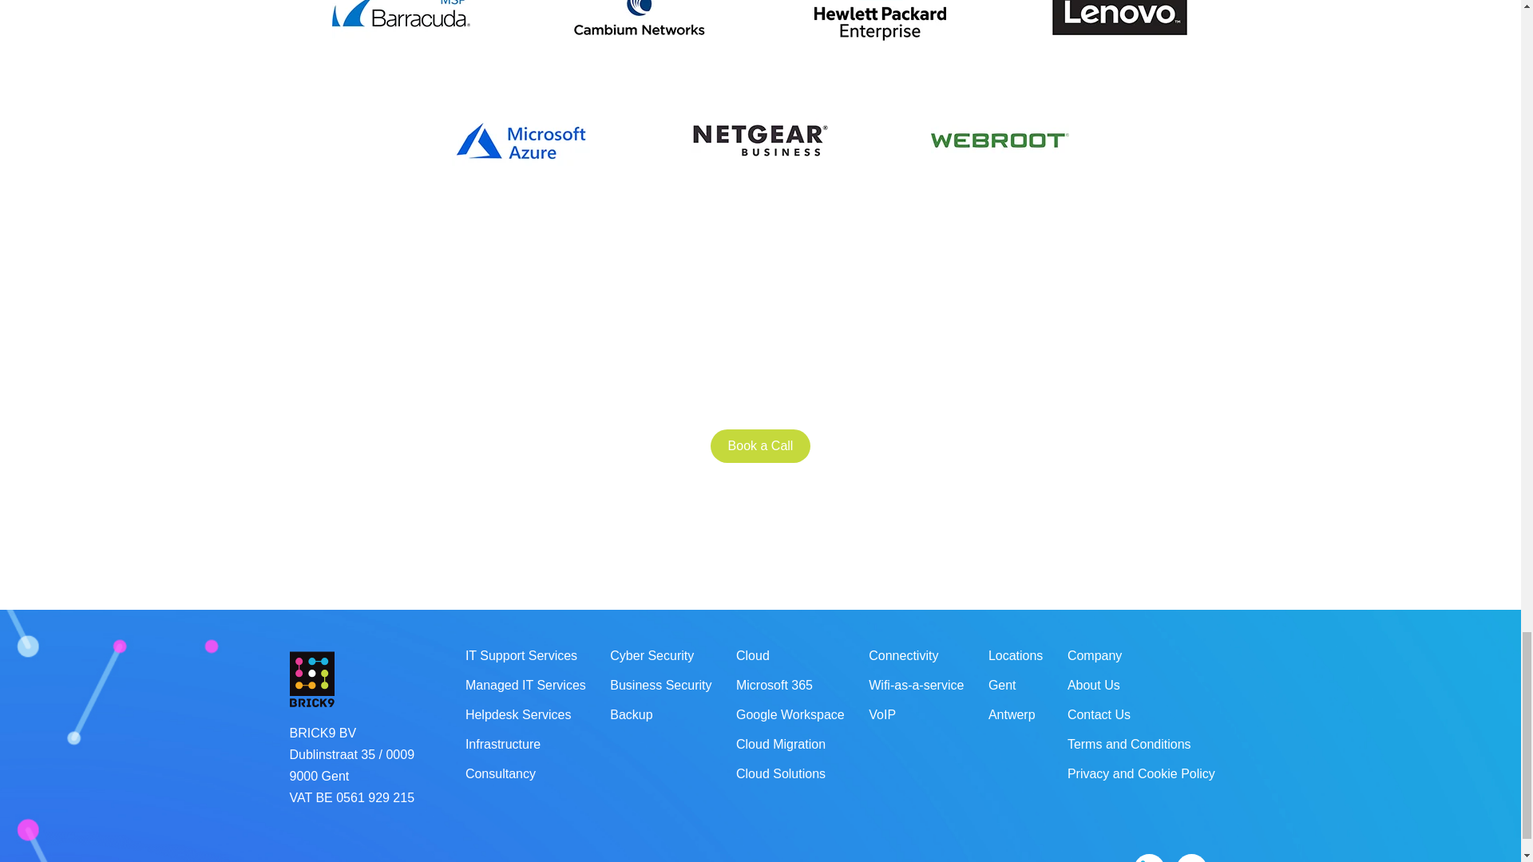  What do you see at coordinates (660, 685) in the screenshot?
I see `Business Security` at bounding box center [660, 685].